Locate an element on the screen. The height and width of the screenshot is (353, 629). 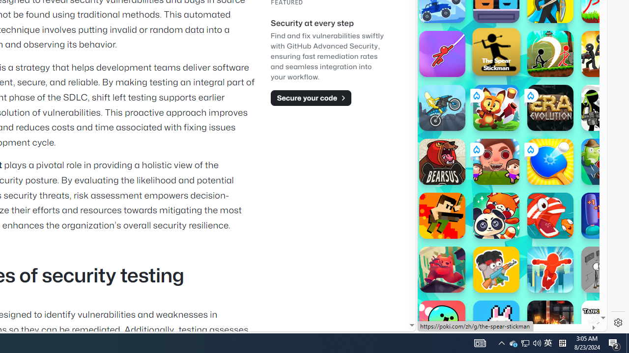
Joyrider Joyrider is located at coordinates (442, 108).